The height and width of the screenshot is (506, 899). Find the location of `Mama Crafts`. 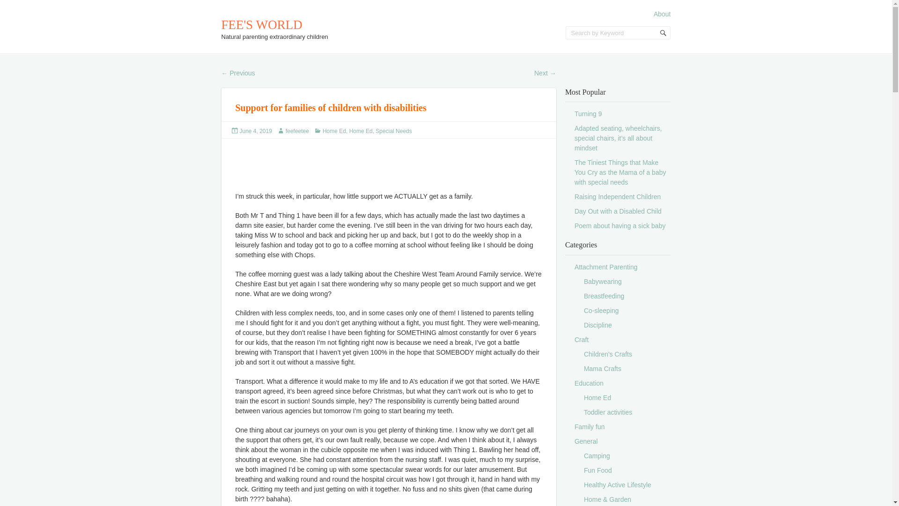

Mama Crafts is located at coordinates (602, 368).